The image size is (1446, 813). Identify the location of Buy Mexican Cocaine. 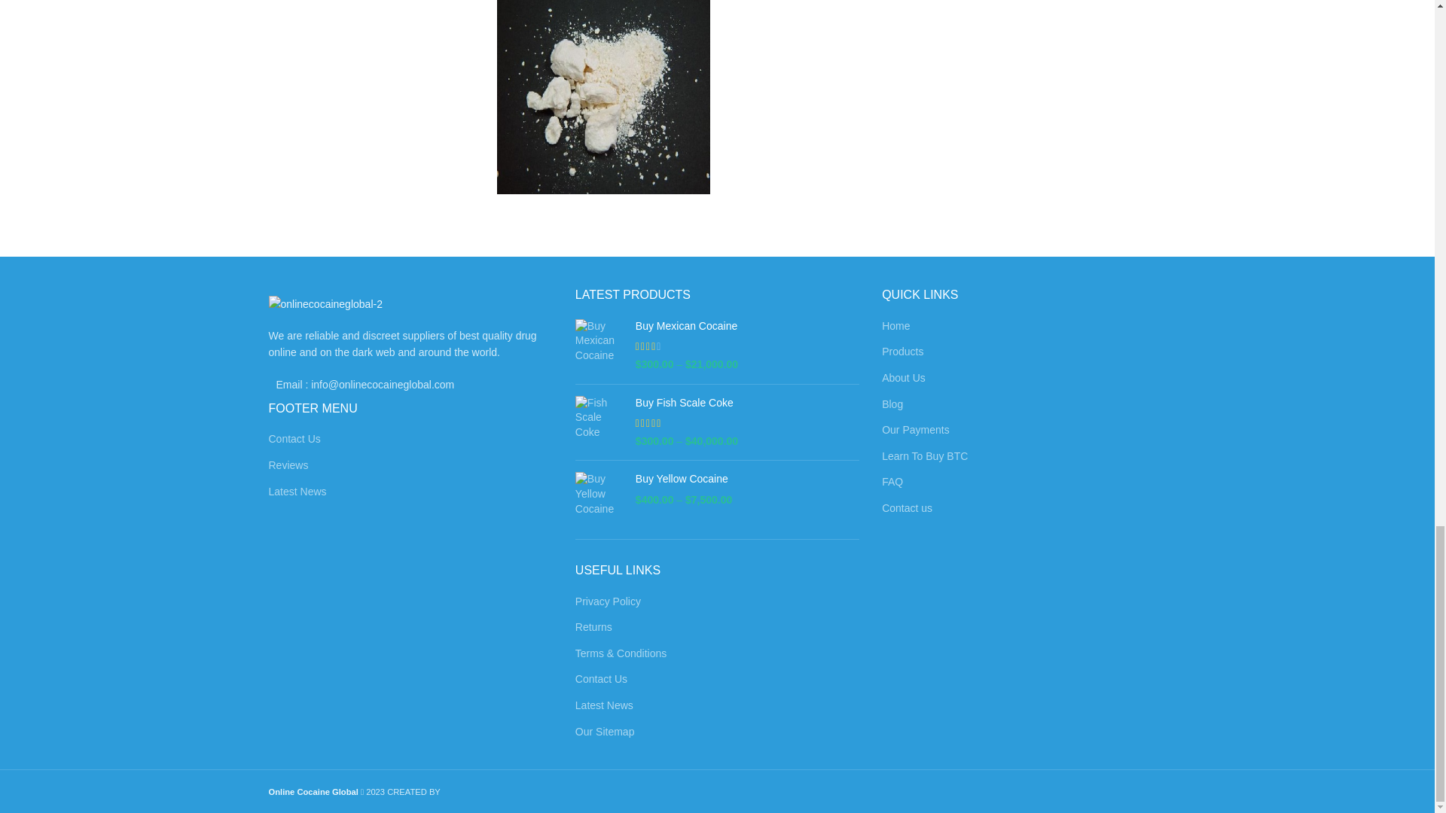
(599, 346).